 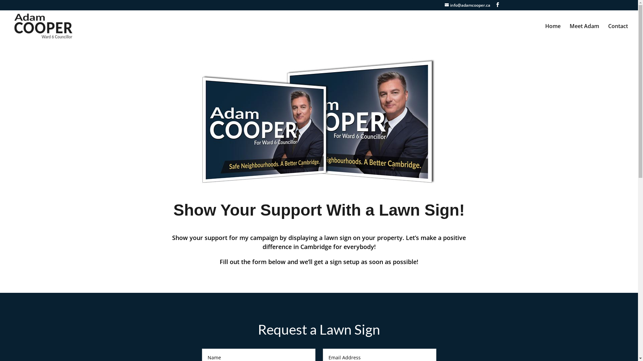 What do you see at coordinates (553, 33) in the screenshot?
I see `Home` at bounding box center [553, 33].